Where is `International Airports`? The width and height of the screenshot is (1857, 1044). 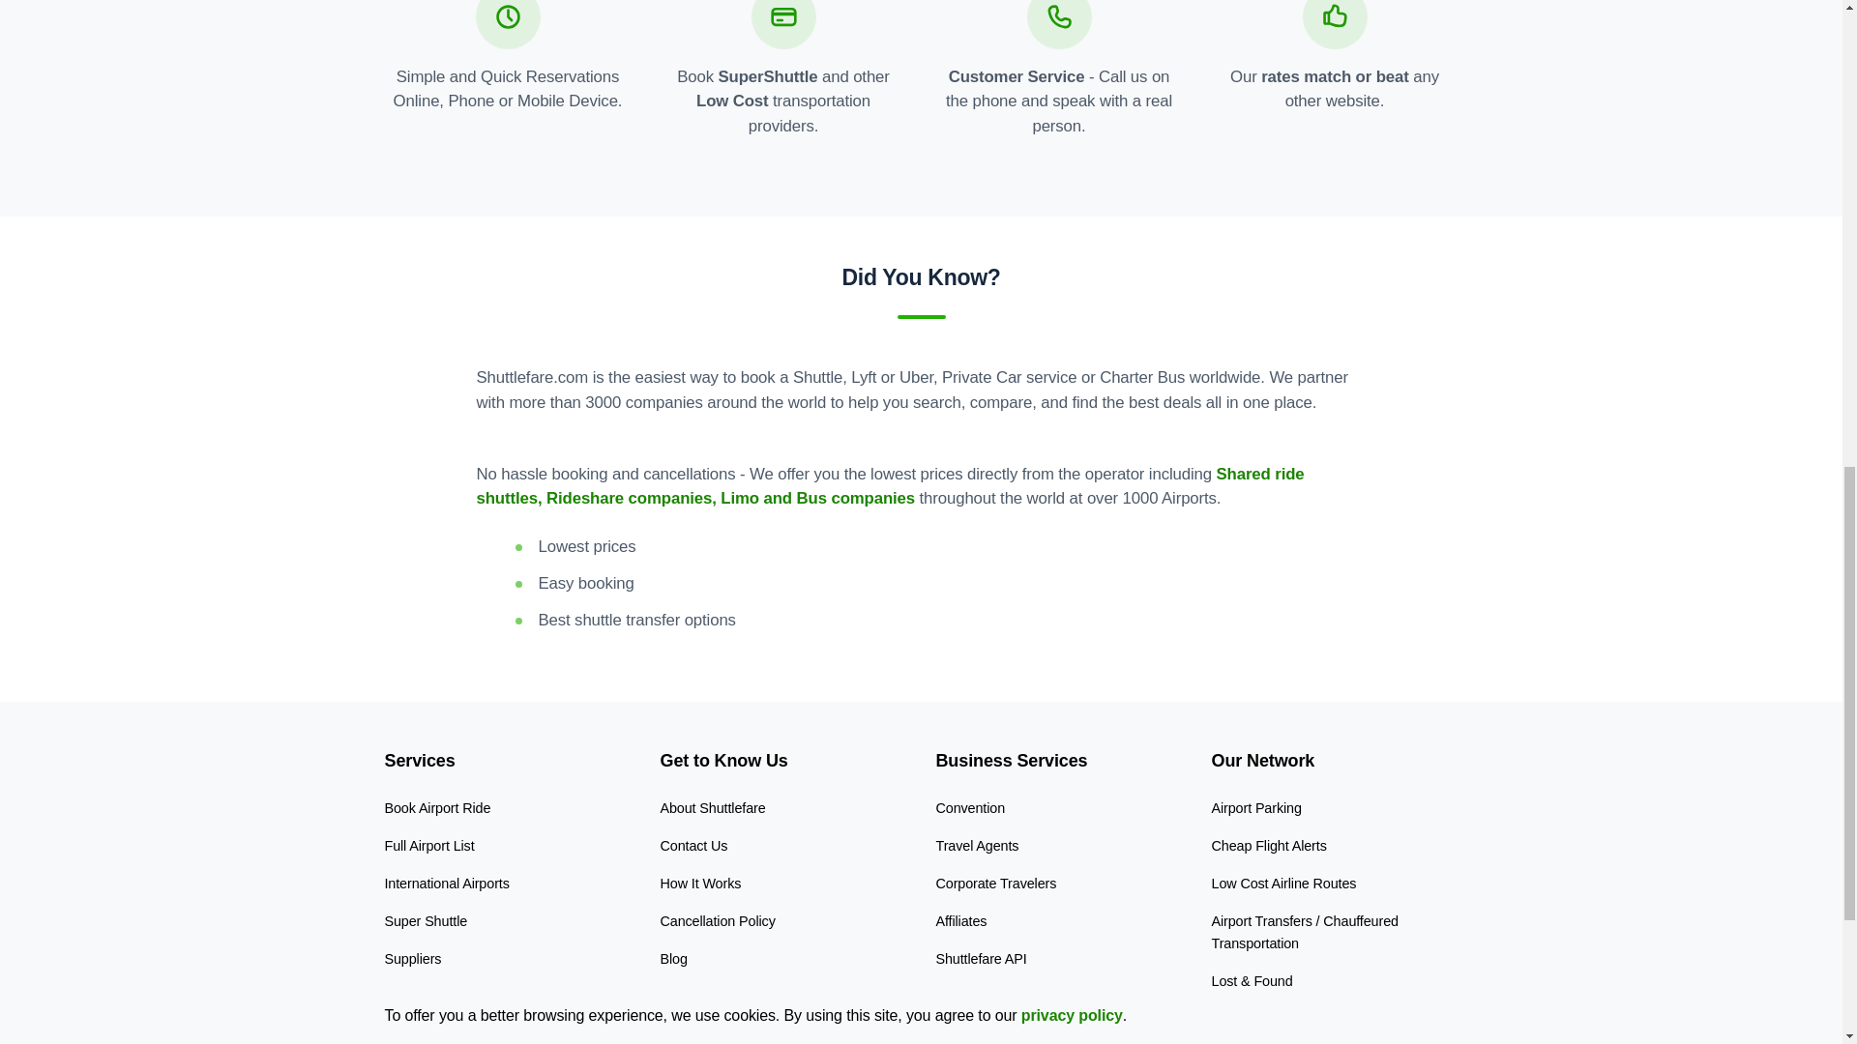
International Airports is located at coordinates (447, 884).